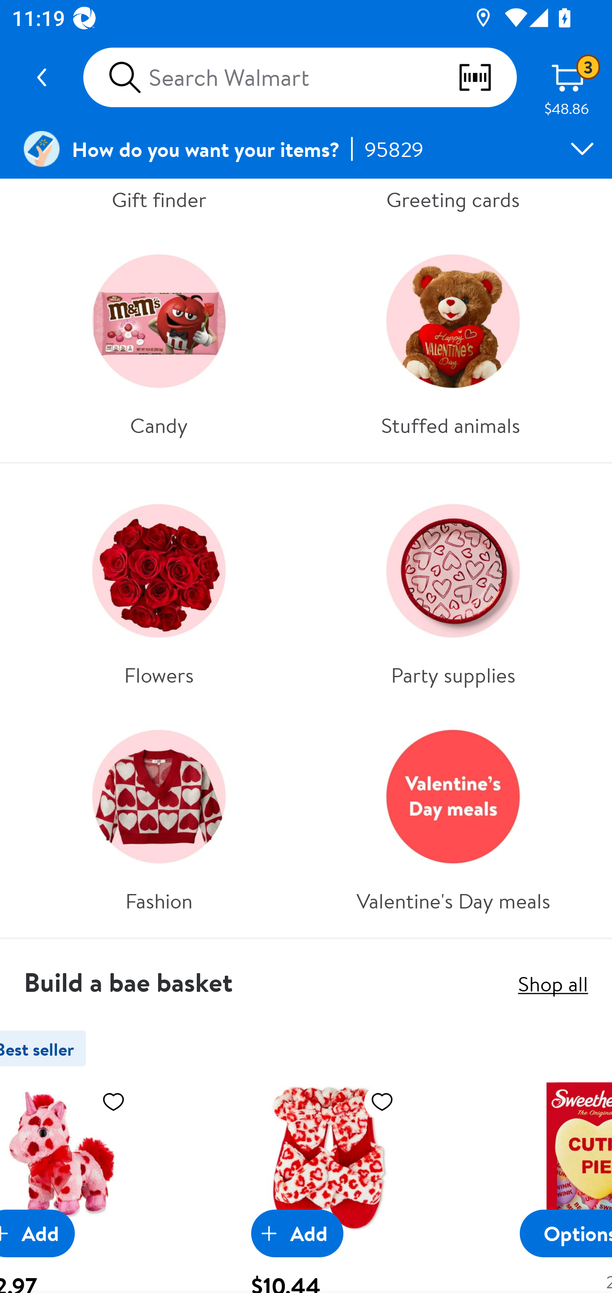  Describe the element at coordinates (159, 339) in the screenshot. I see `Candy` at that location.